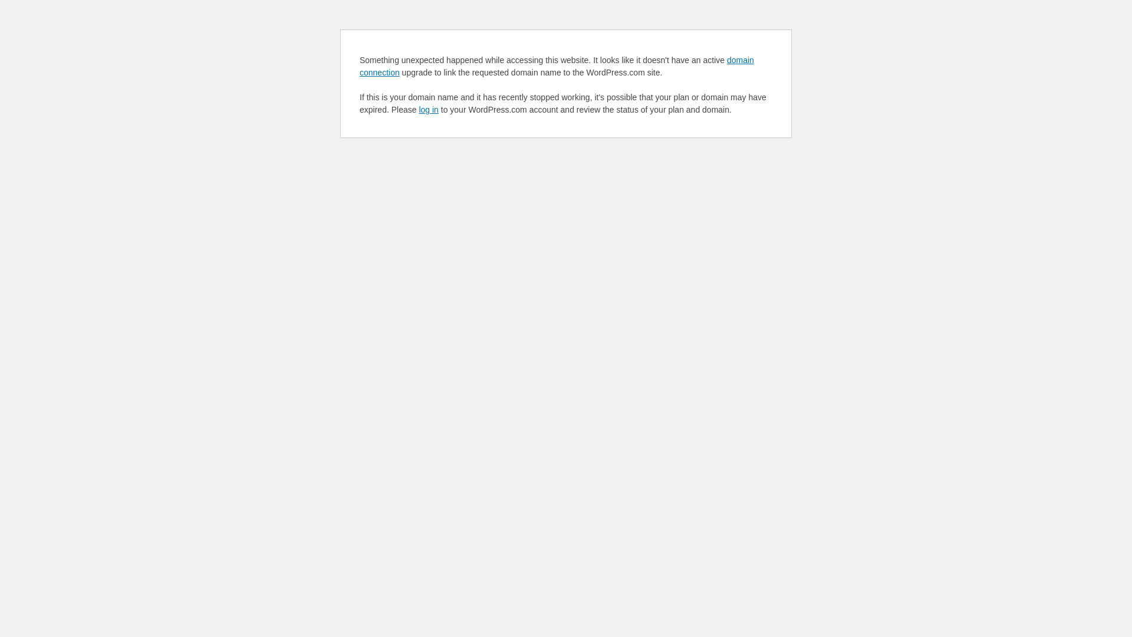 Image resolution: width=1132 pixels, height=637 pixels. Describe the element at coordinates (557, 66) in the screenshot. I see `domain connection` at that location.